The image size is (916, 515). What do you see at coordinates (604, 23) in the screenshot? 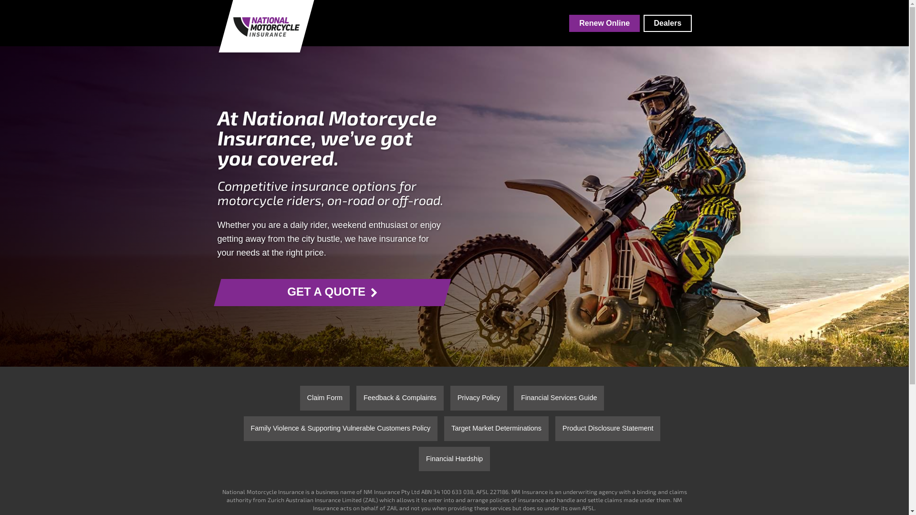
I see `Renew Online` at bounding box center [604, 23].